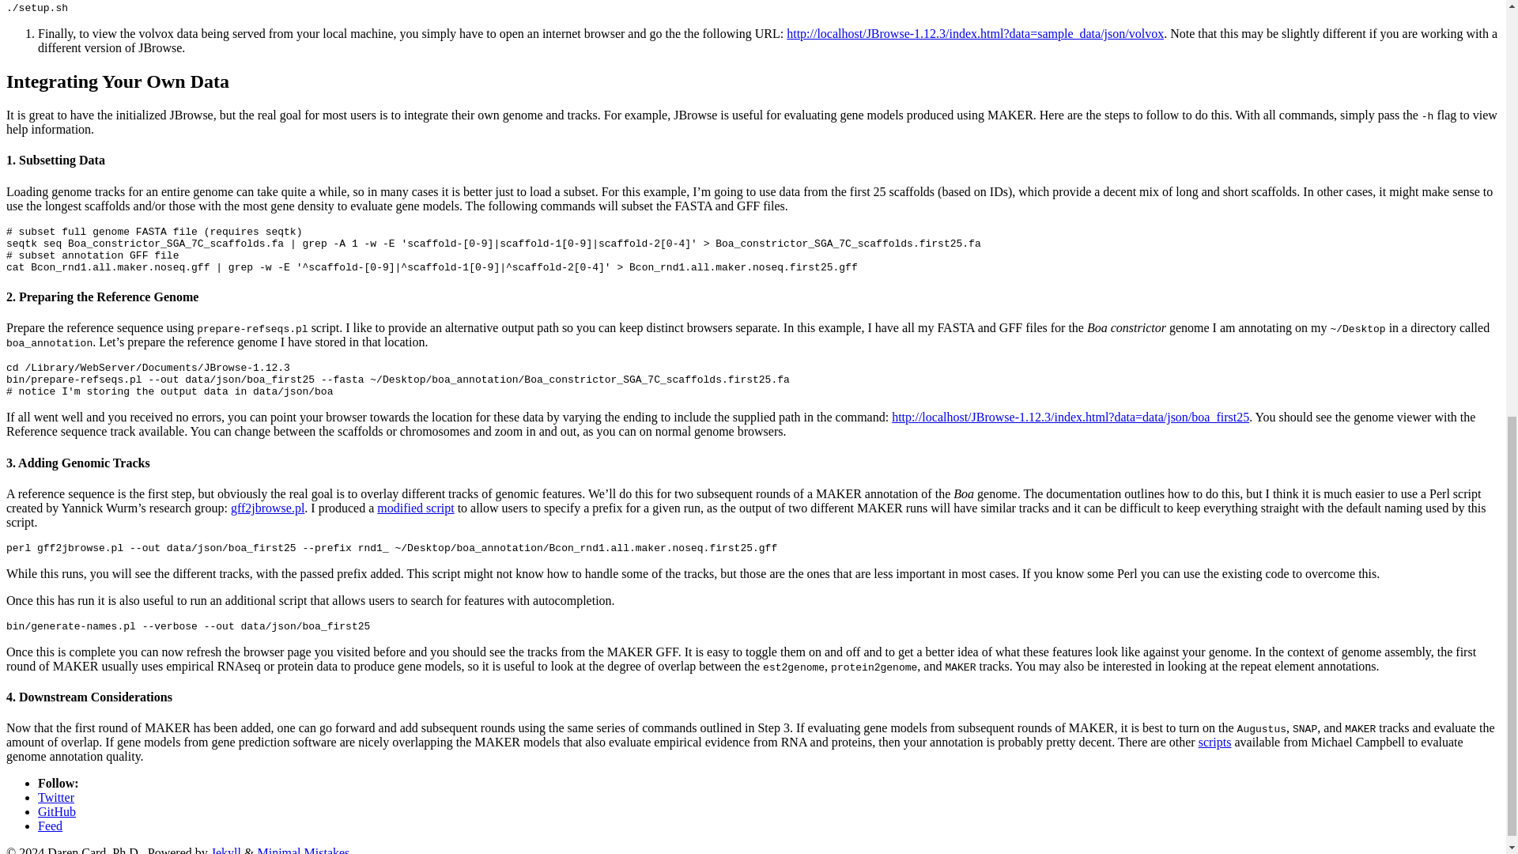  What do you see at coordinates (1214, 742) in the screenshot?
I see `scripts` at bounding box center [1214, 742].